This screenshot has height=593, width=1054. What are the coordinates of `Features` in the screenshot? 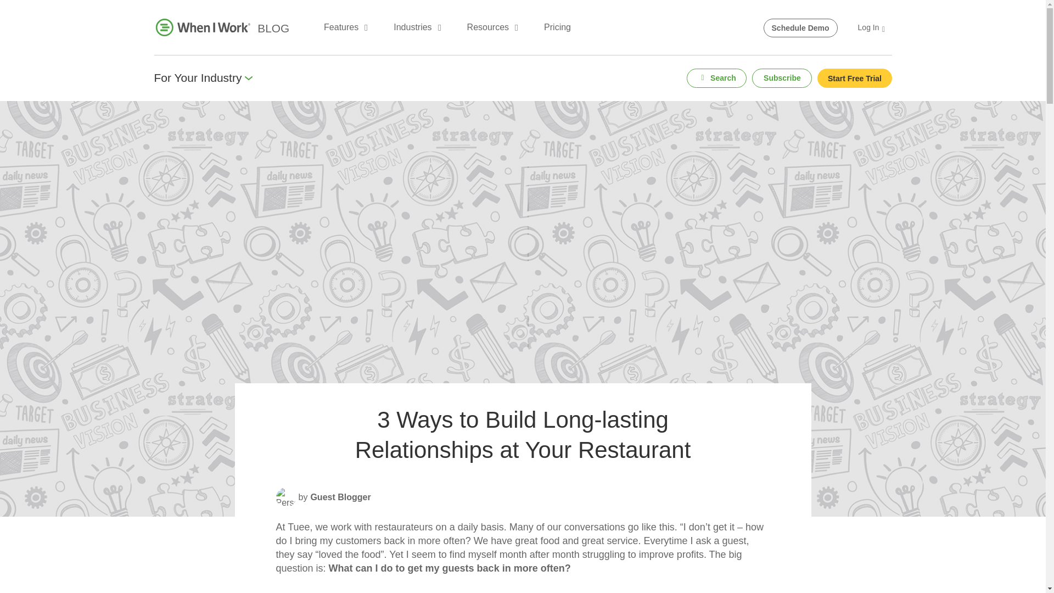 It's located at (344, 27).